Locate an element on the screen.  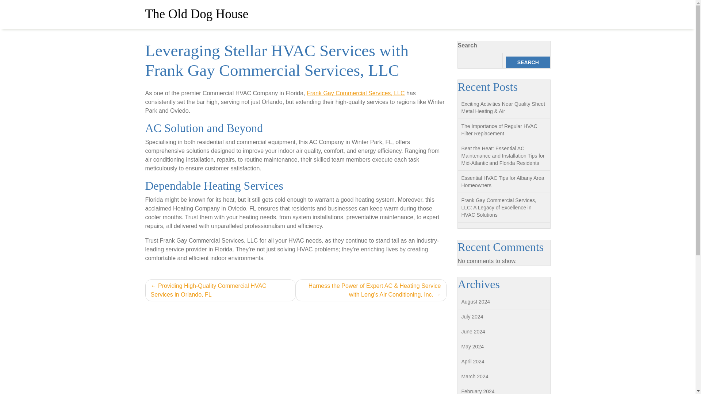
April 2024 is located at coordinates (472, 361).